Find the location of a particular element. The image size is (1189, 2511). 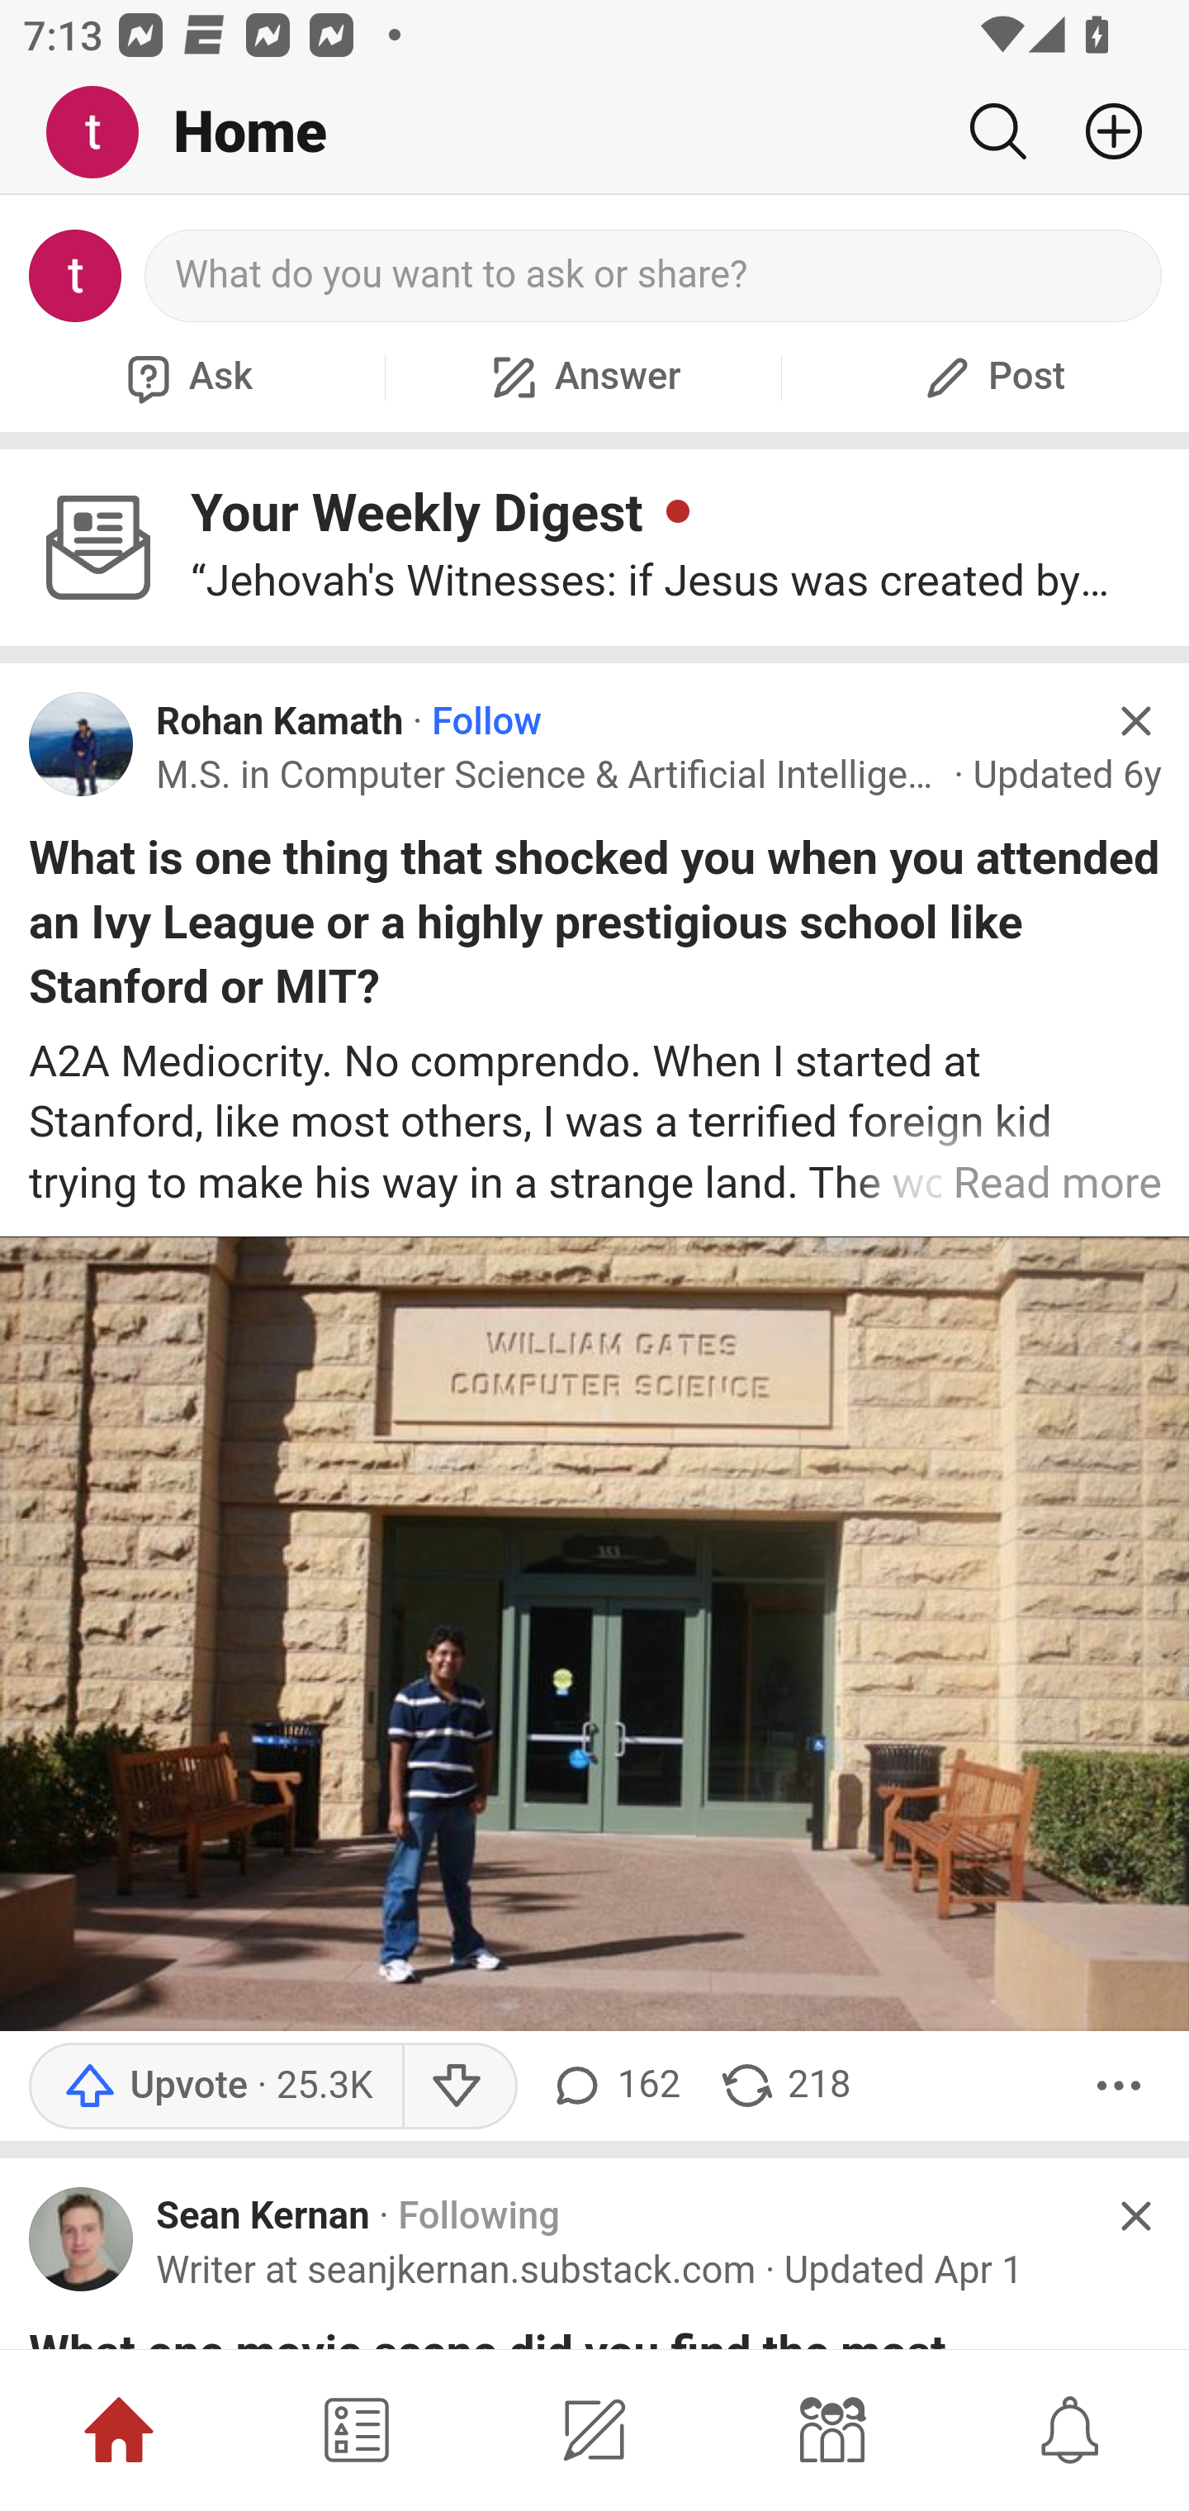

Me Home Search Add is located at coordinates (594, 133).